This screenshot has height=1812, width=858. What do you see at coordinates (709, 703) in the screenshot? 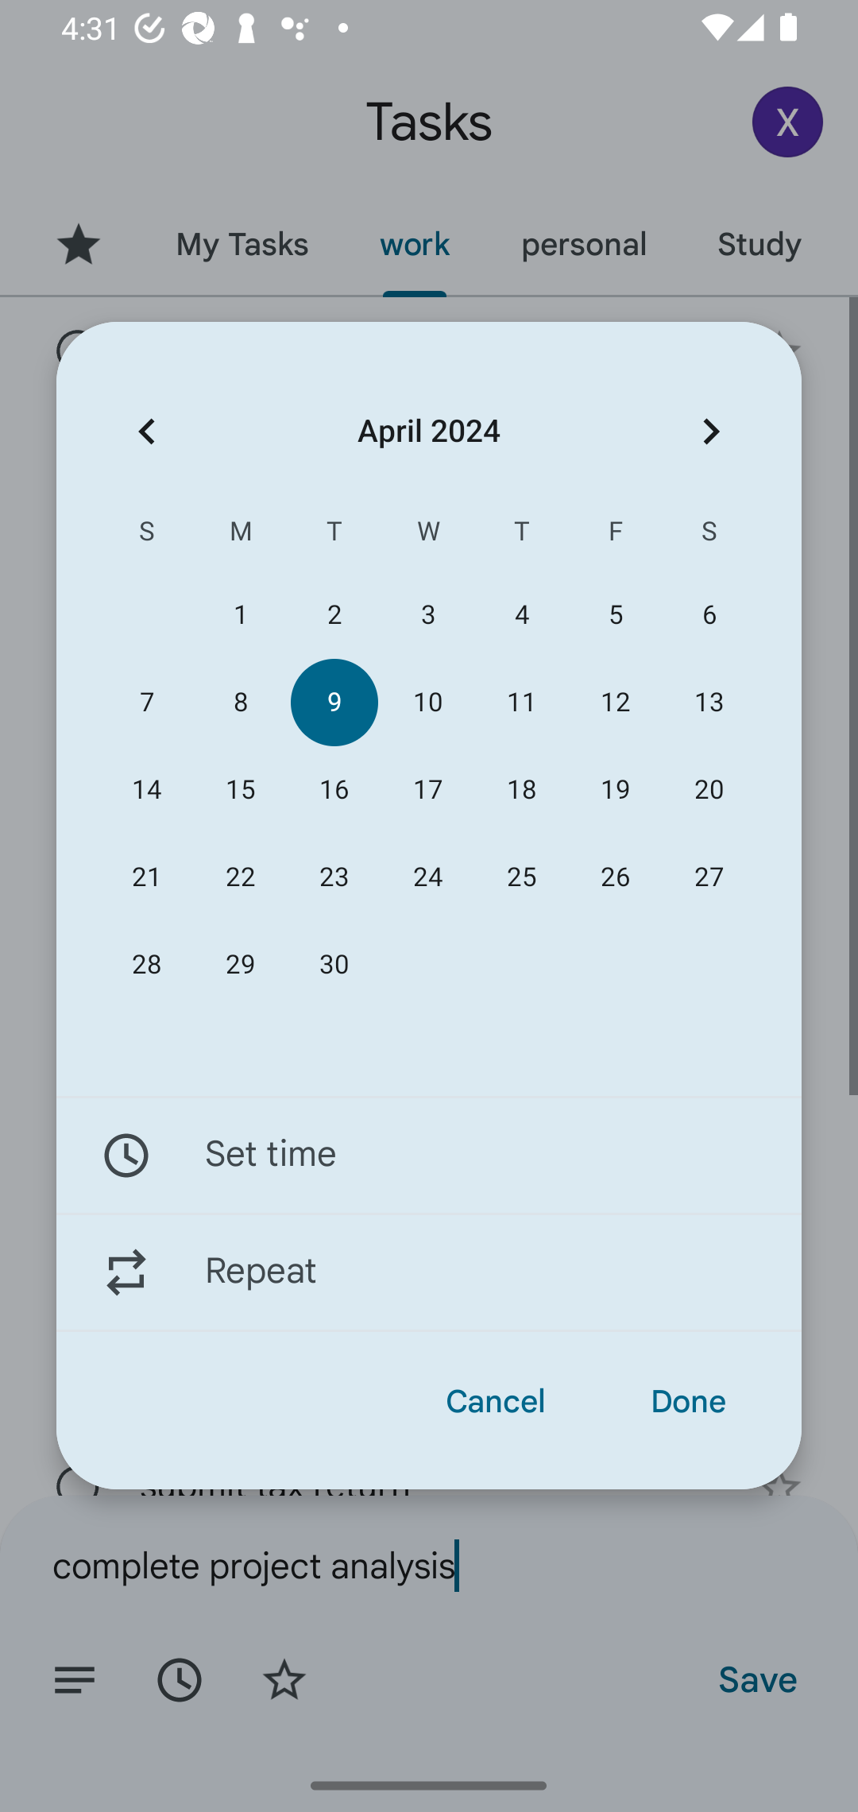
I see `13 13 April 2024` at bounding box center [709, 703].